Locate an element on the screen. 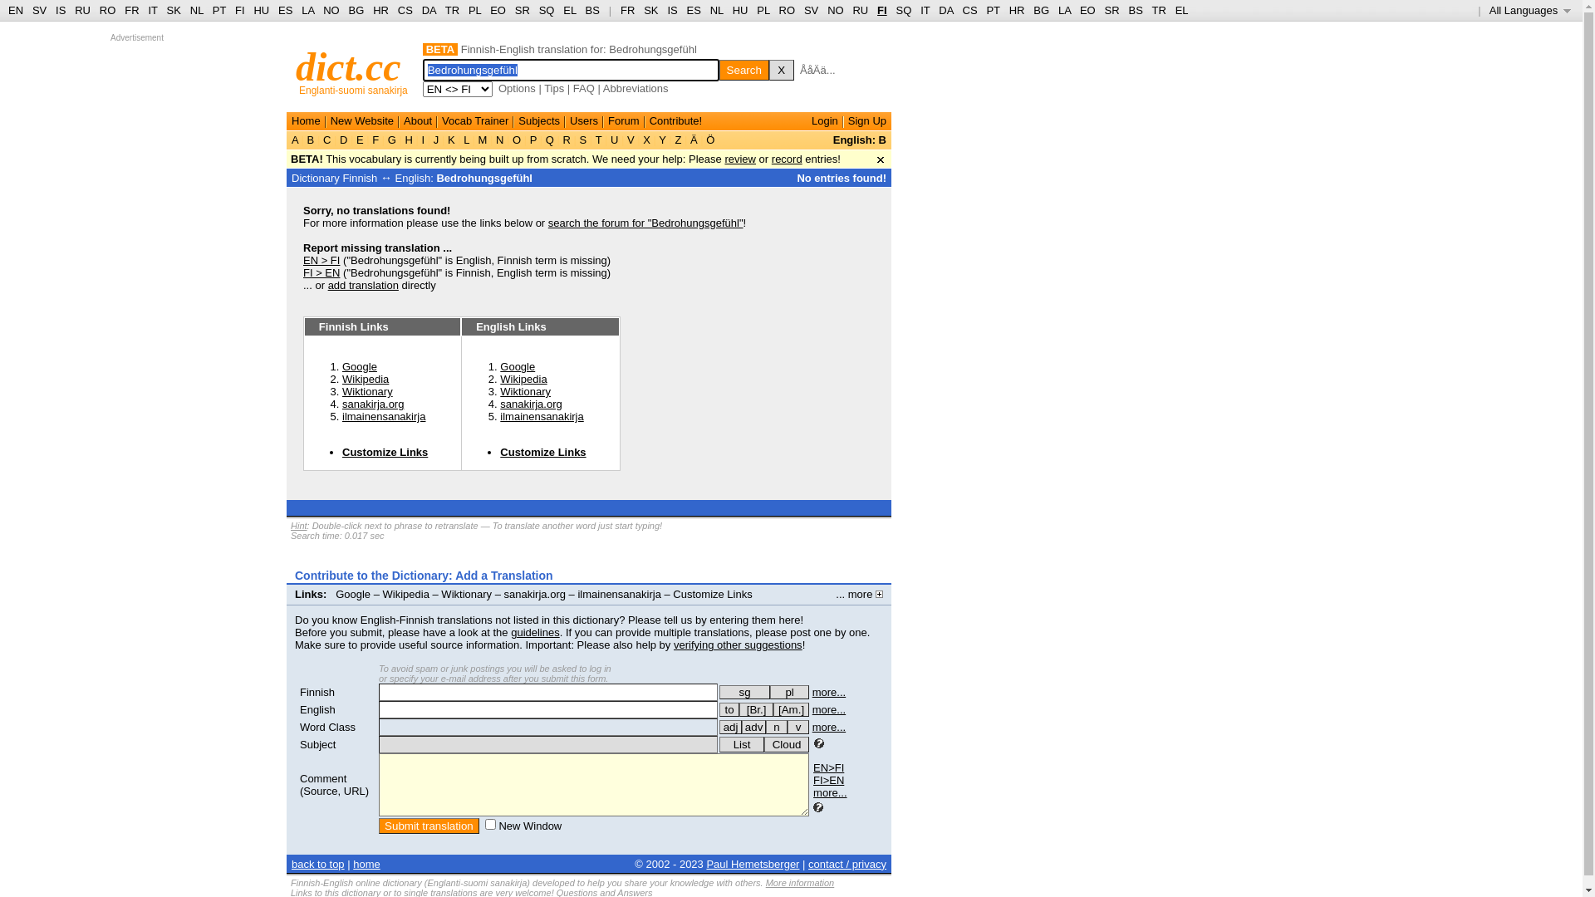  Abbreviations is located at coordinates (636, 88).